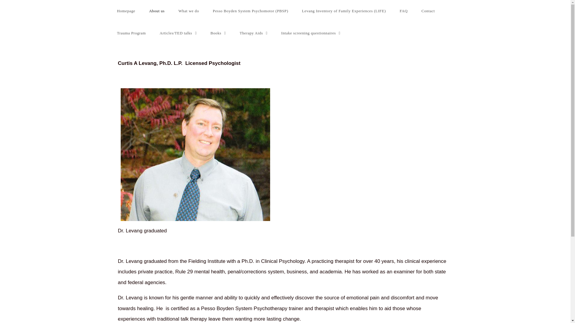 This screenshot has height=323, width=575. Describe the element at coordinates (131, 33) in the screenshot. I see `Trauma Program` at that location.